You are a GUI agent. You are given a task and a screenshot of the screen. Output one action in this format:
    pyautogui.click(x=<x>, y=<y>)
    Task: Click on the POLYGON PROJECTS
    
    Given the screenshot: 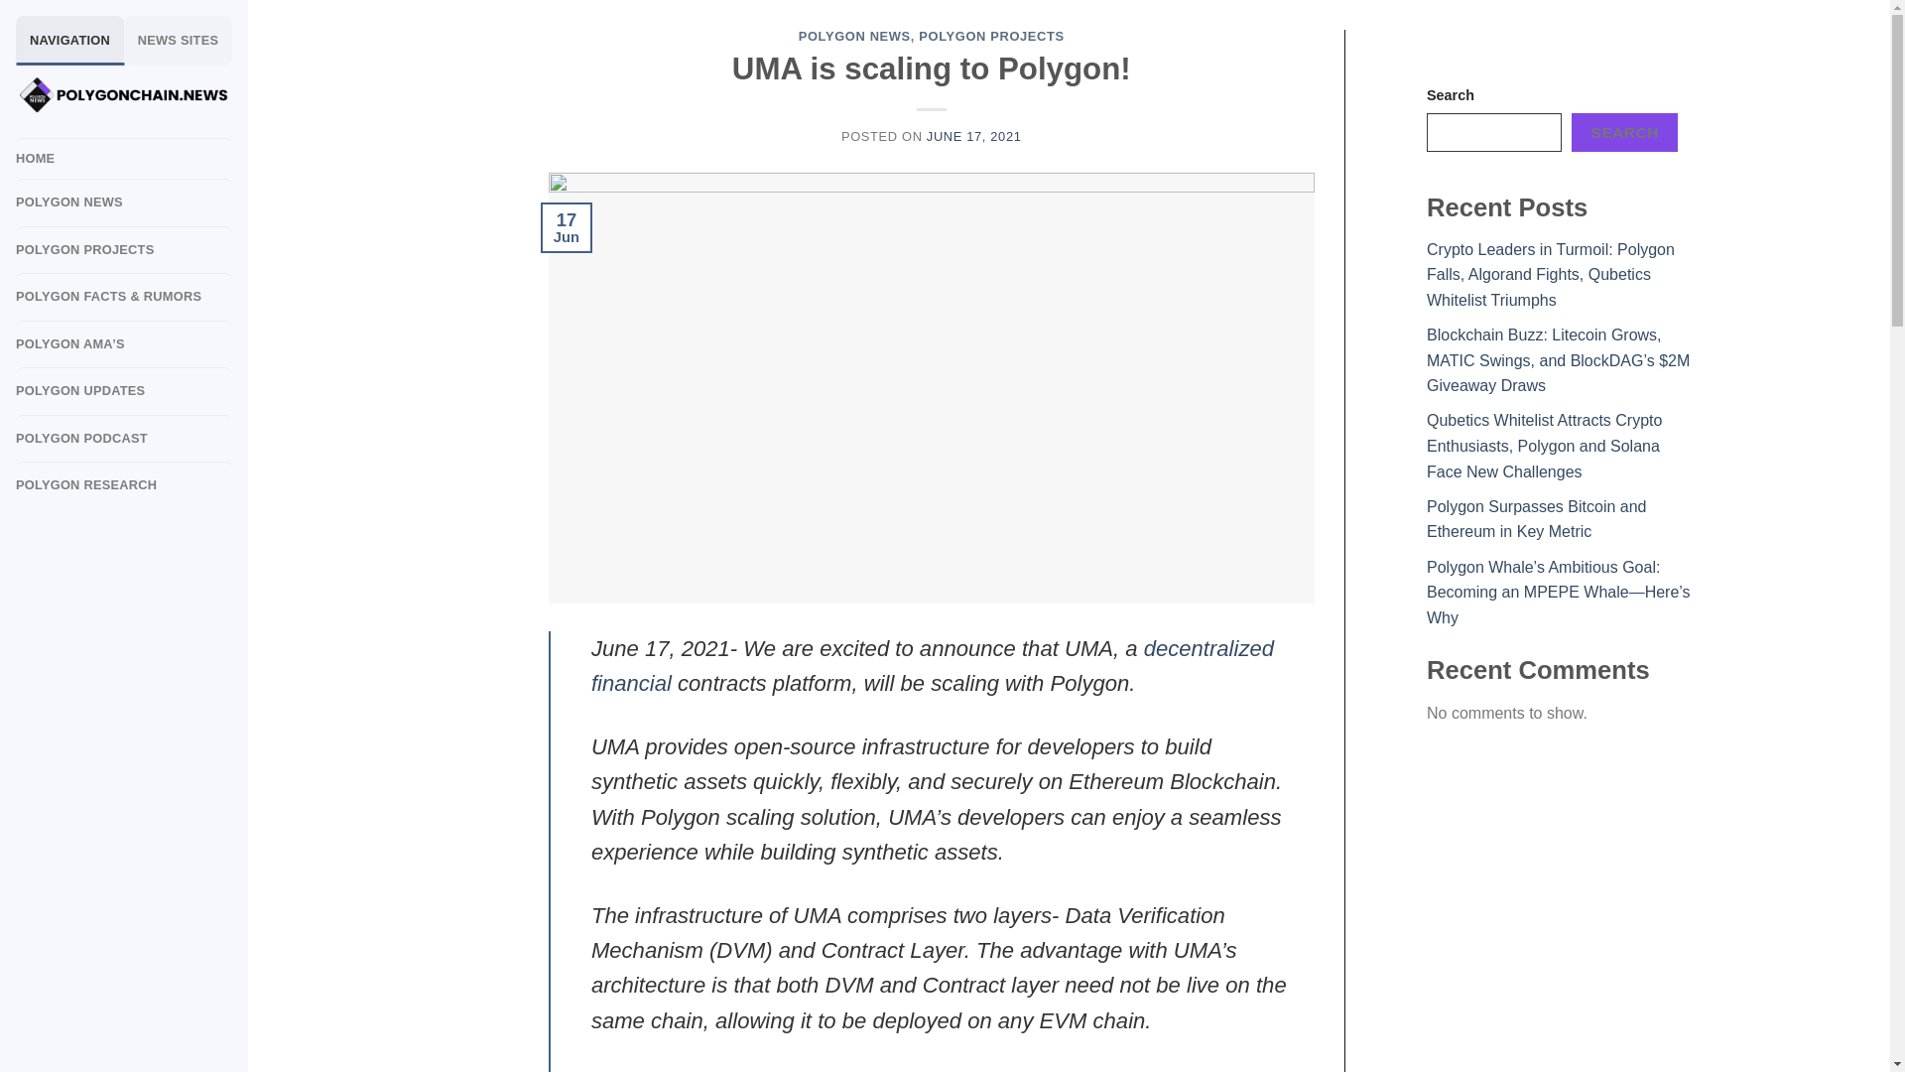 What is the action you would take?
    pyautogui.click(x=990, y=36)
    